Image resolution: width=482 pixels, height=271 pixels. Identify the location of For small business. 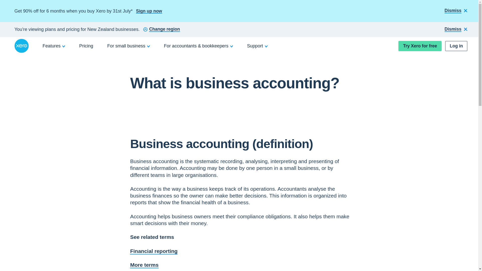
(129, 46).